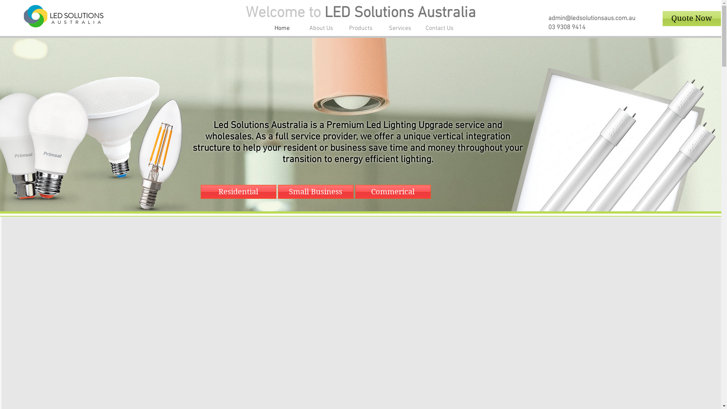 The height and width of the screenshot is (409, 727). I want to click on Products, so click(360, 29).